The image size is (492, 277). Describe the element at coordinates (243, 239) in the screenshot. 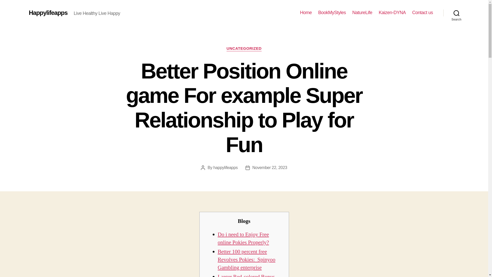

I see `Do i need to Enjoy Free online Pokies Properly?` at that location.